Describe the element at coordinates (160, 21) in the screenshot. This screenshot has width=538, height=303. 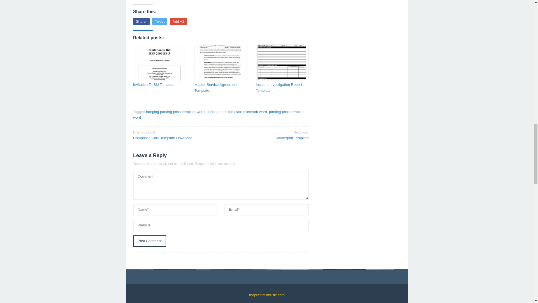
I see `Tweet` at that location.